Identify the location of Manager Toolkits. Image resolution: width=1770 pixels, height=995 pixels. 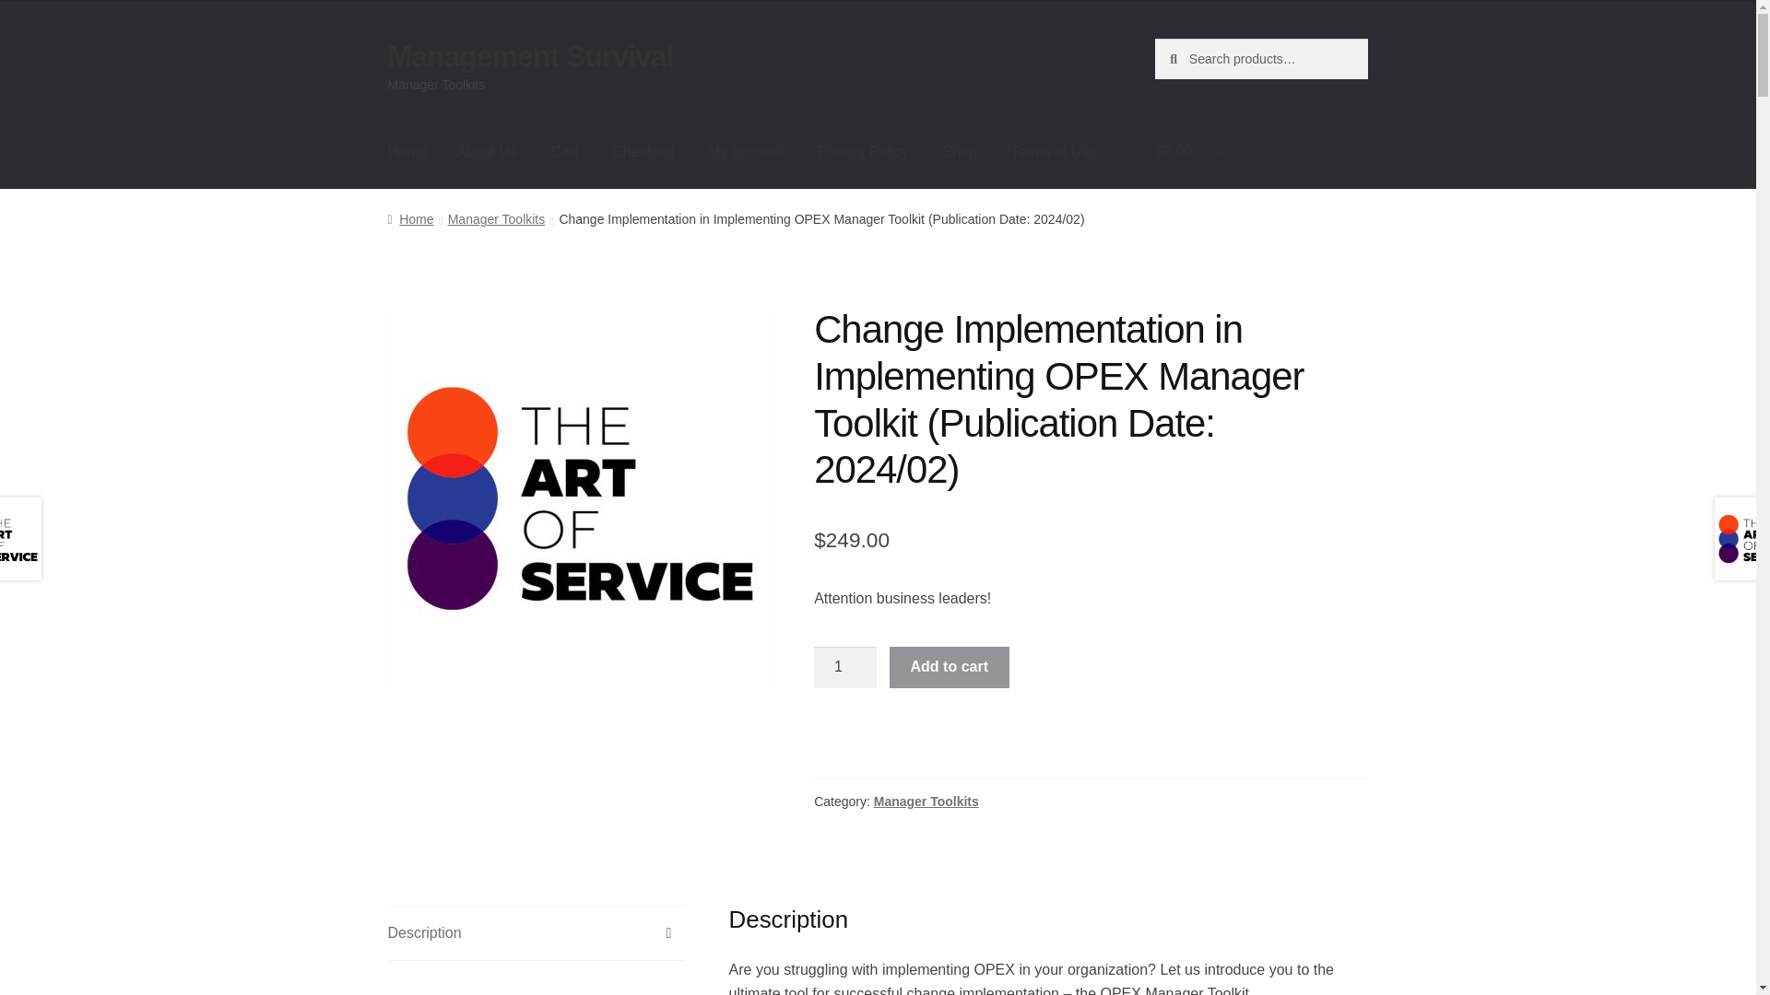
(496, 219).